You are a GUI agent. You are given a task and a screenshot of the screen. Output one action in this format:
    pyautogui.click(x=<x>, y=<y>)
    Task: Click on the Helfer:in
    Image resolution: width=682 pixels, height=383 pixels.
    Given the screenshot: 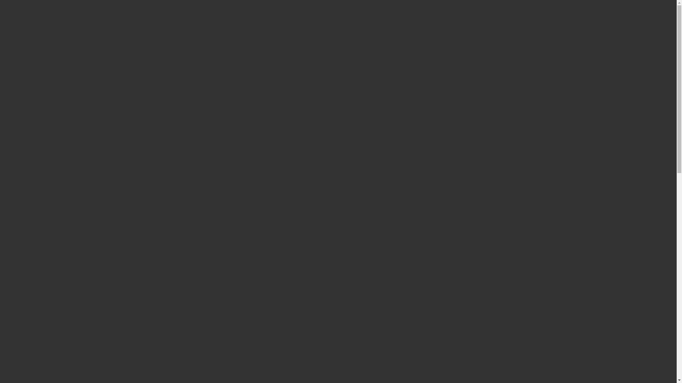 What is the action you would take?
    pyautogui.click(x=25, y=128)
    